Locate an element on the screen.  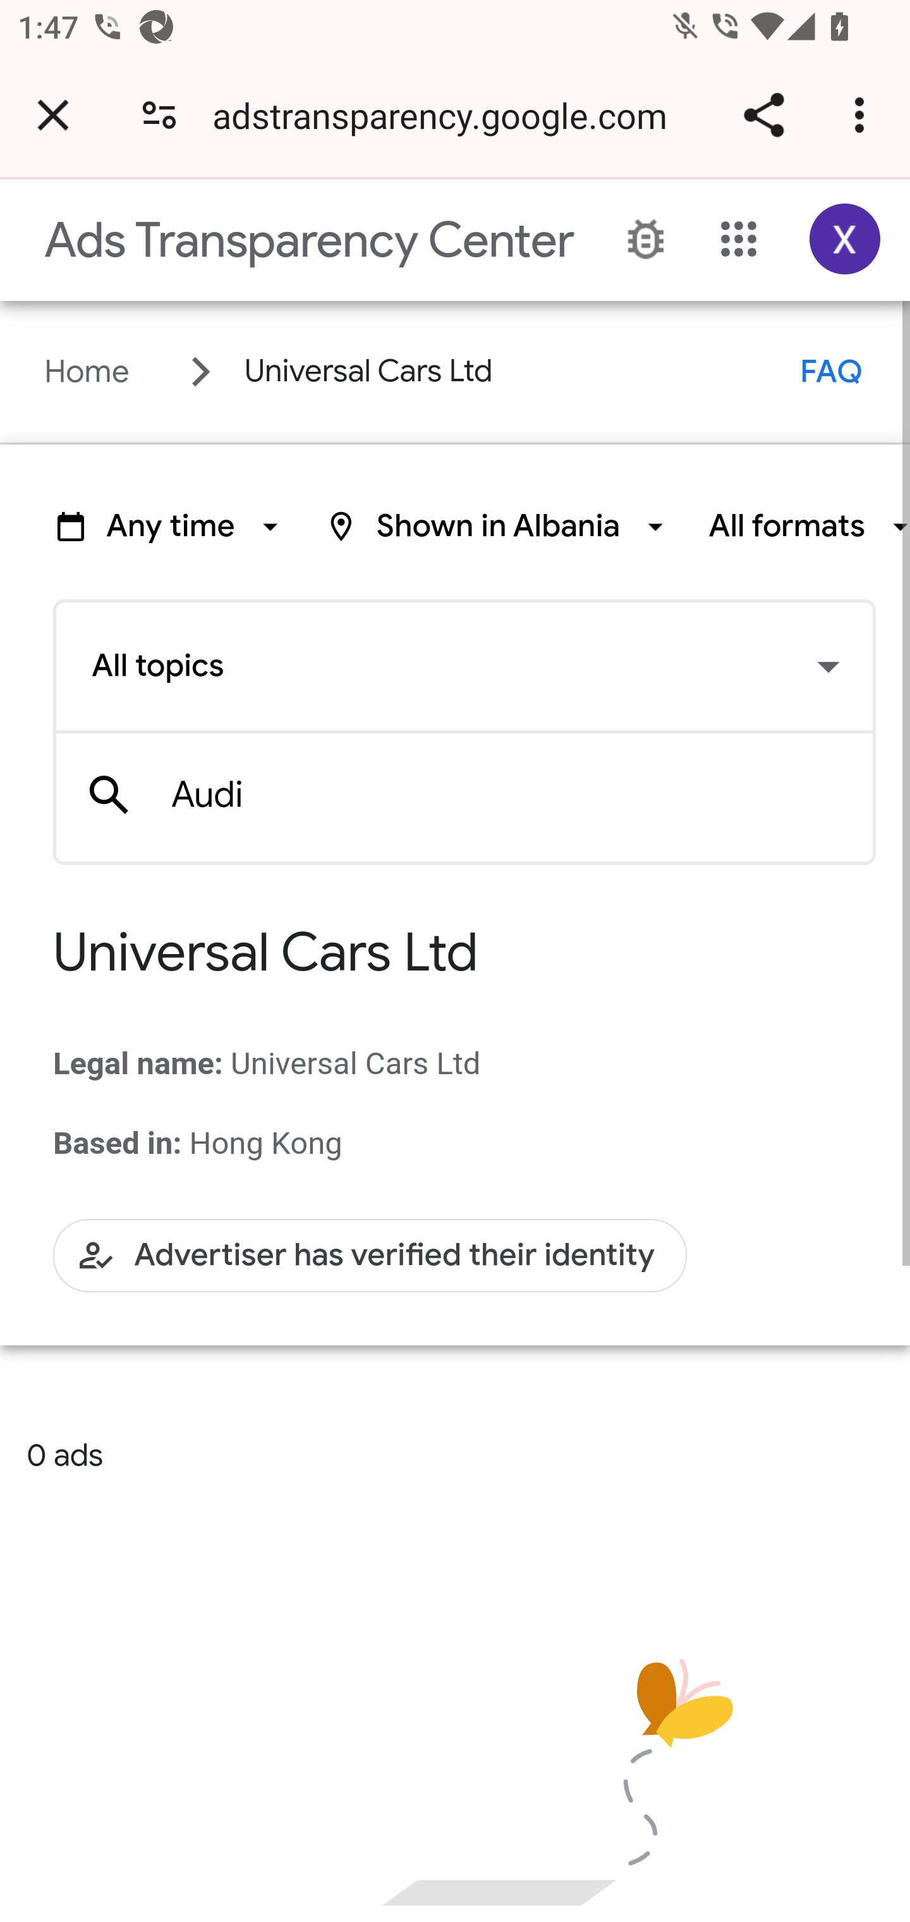
Share is located at coordinates (763, 115).